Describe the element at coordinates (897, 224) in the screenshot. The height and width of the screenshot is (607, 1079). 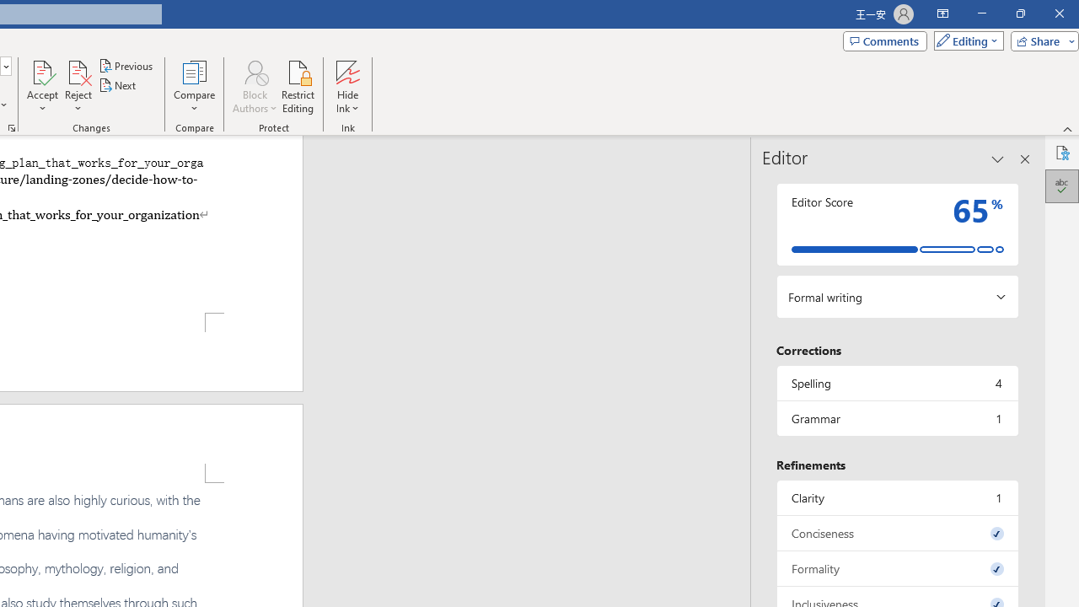
I see `Editor Score 65%` at that location.